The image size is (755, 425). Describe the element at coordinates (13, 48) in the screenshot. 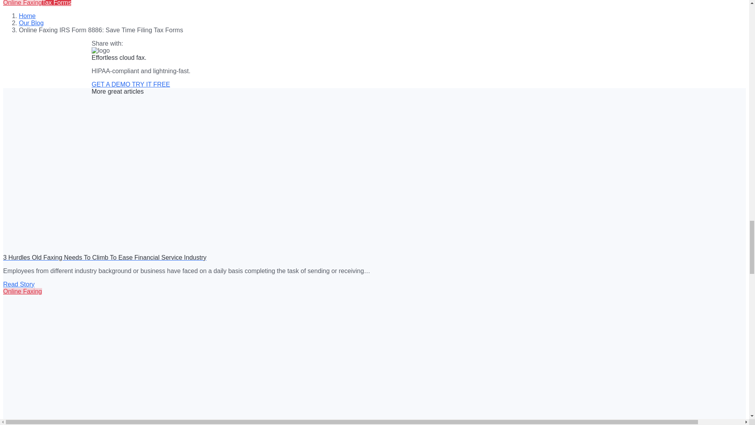

I see `RSS` at that location.